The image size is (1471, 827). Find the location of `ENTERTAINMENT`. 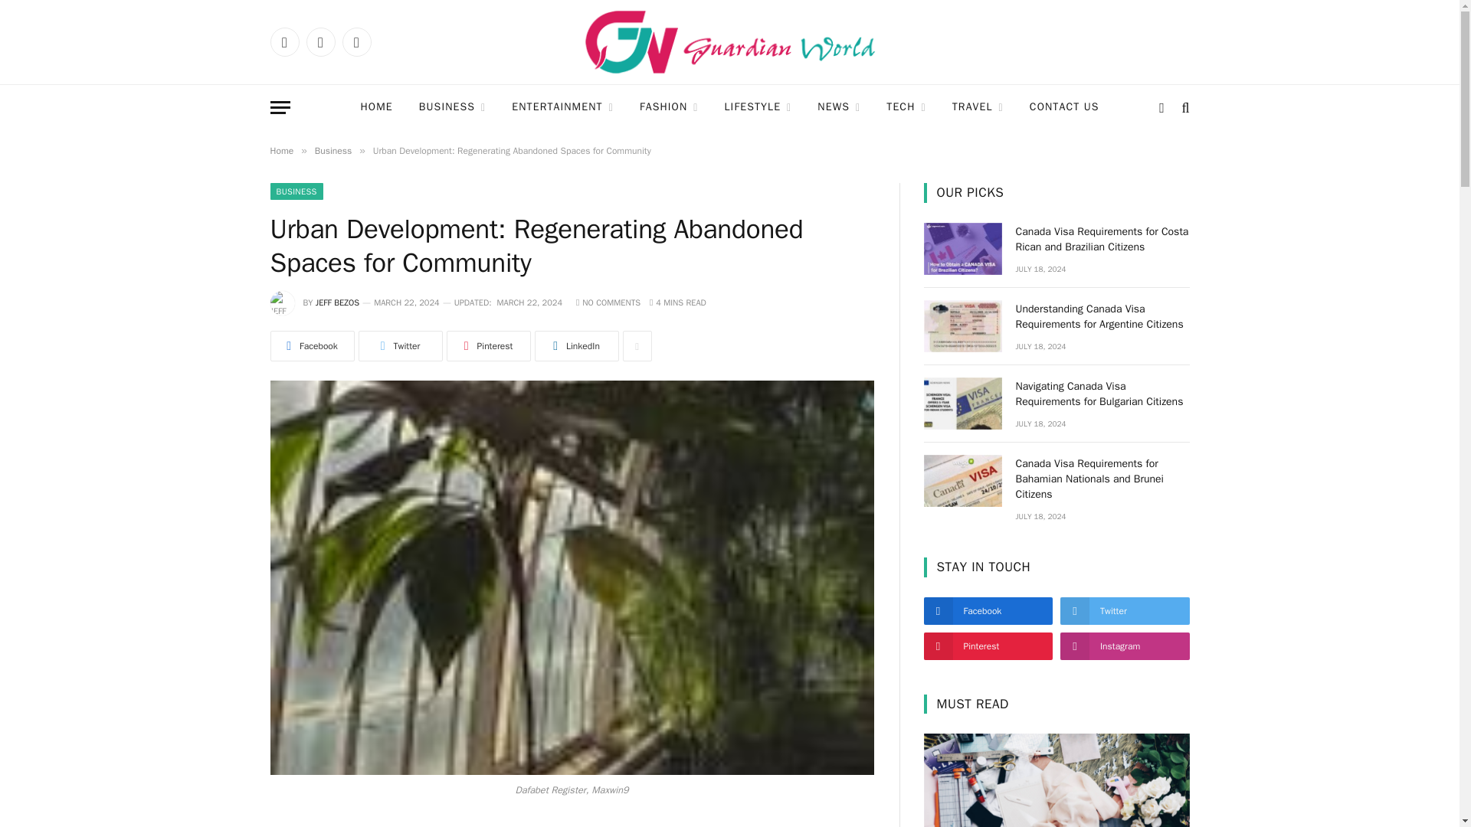

ENTERTAINMENT is located at coordinates (562, 107).